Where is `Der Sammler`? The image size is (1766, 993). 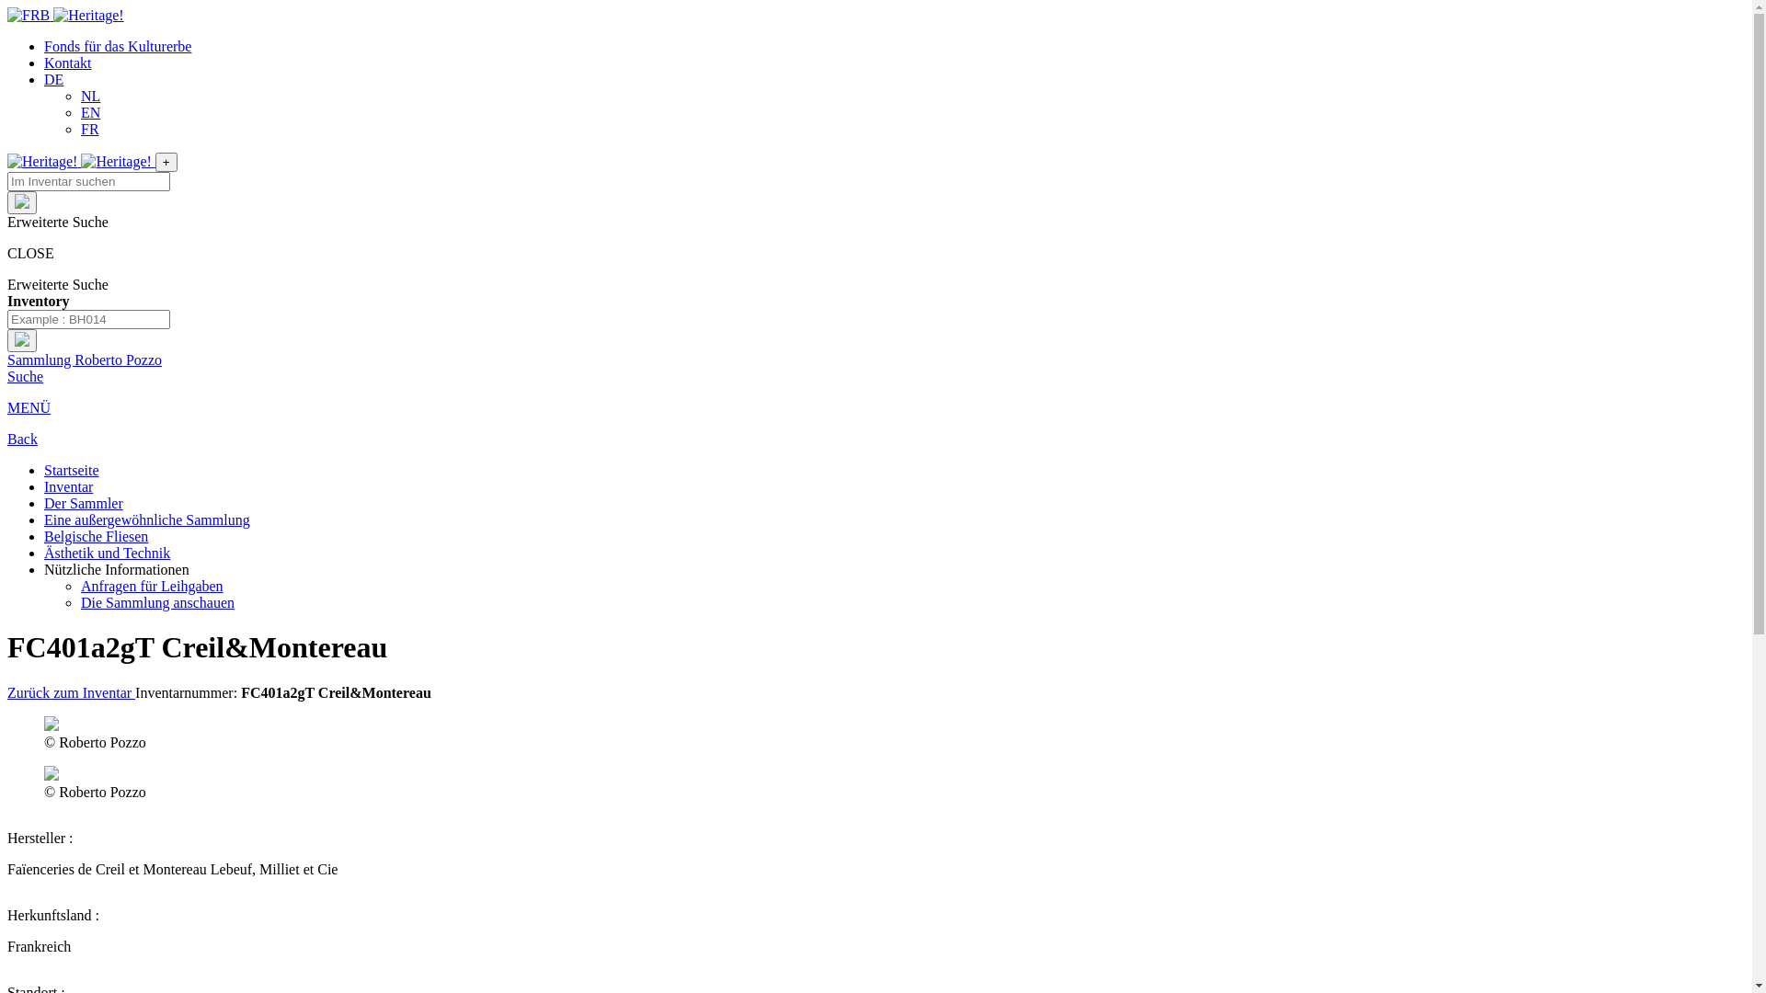
Der Sammler is located at coordinates (84, 504).